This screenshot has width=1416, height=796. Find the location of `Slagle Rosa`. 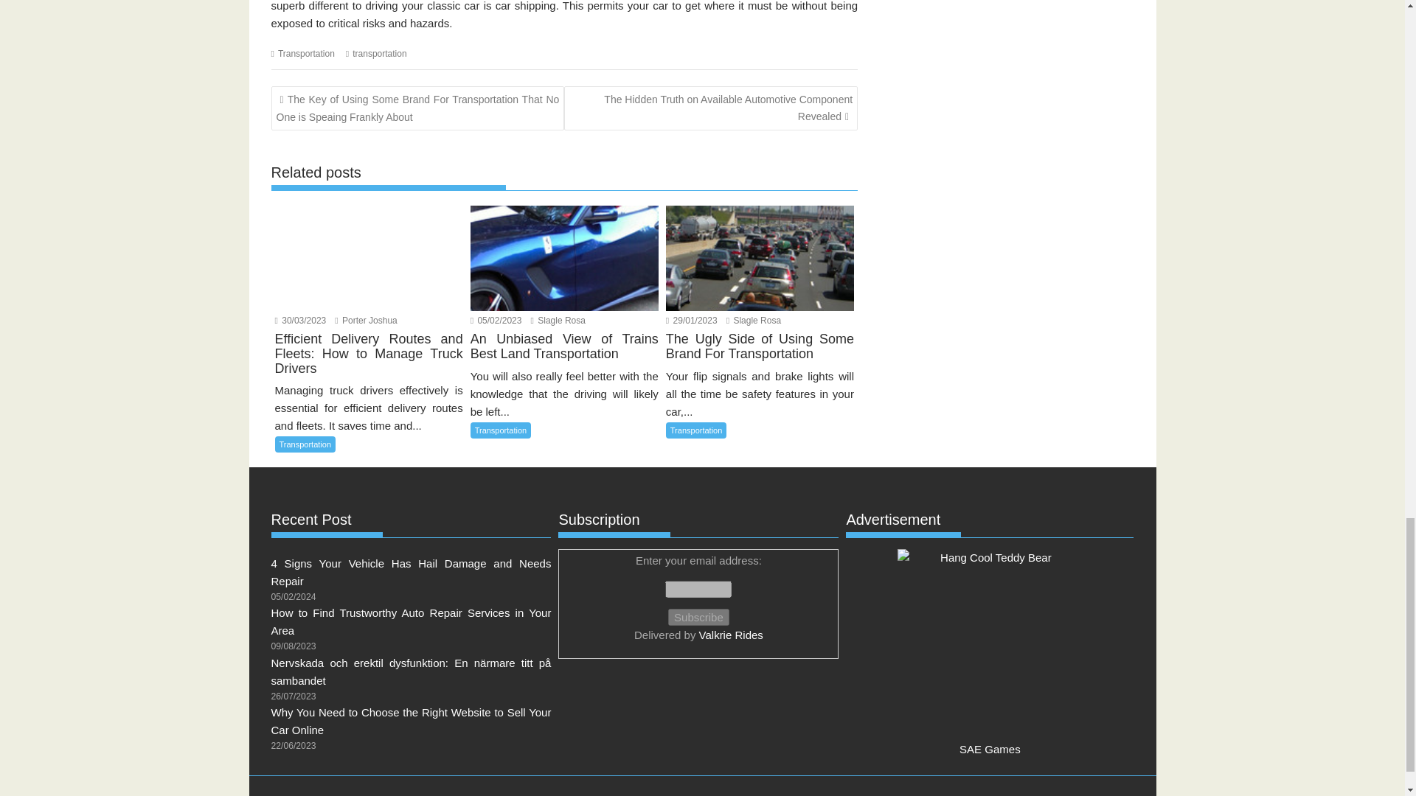

Slagle Rosa is located at coordinates (754, 320).